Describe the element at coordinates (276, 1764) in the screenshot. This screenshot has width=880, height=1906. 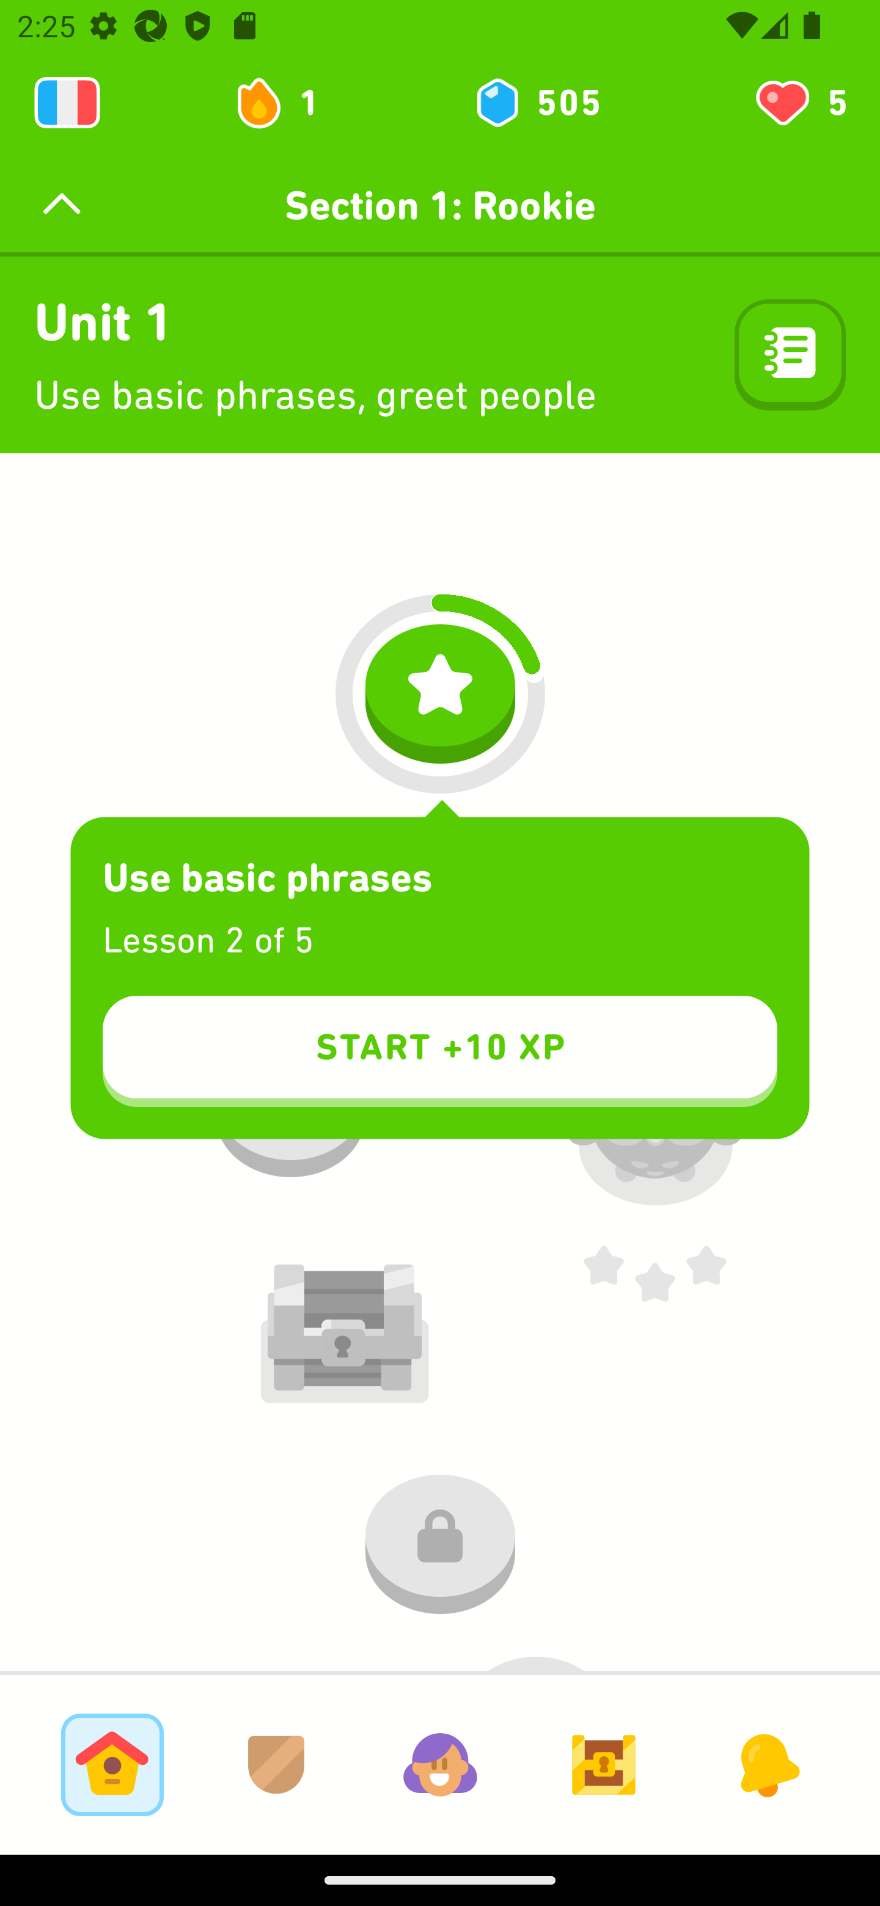
I see `Leagues Tab` at that location.